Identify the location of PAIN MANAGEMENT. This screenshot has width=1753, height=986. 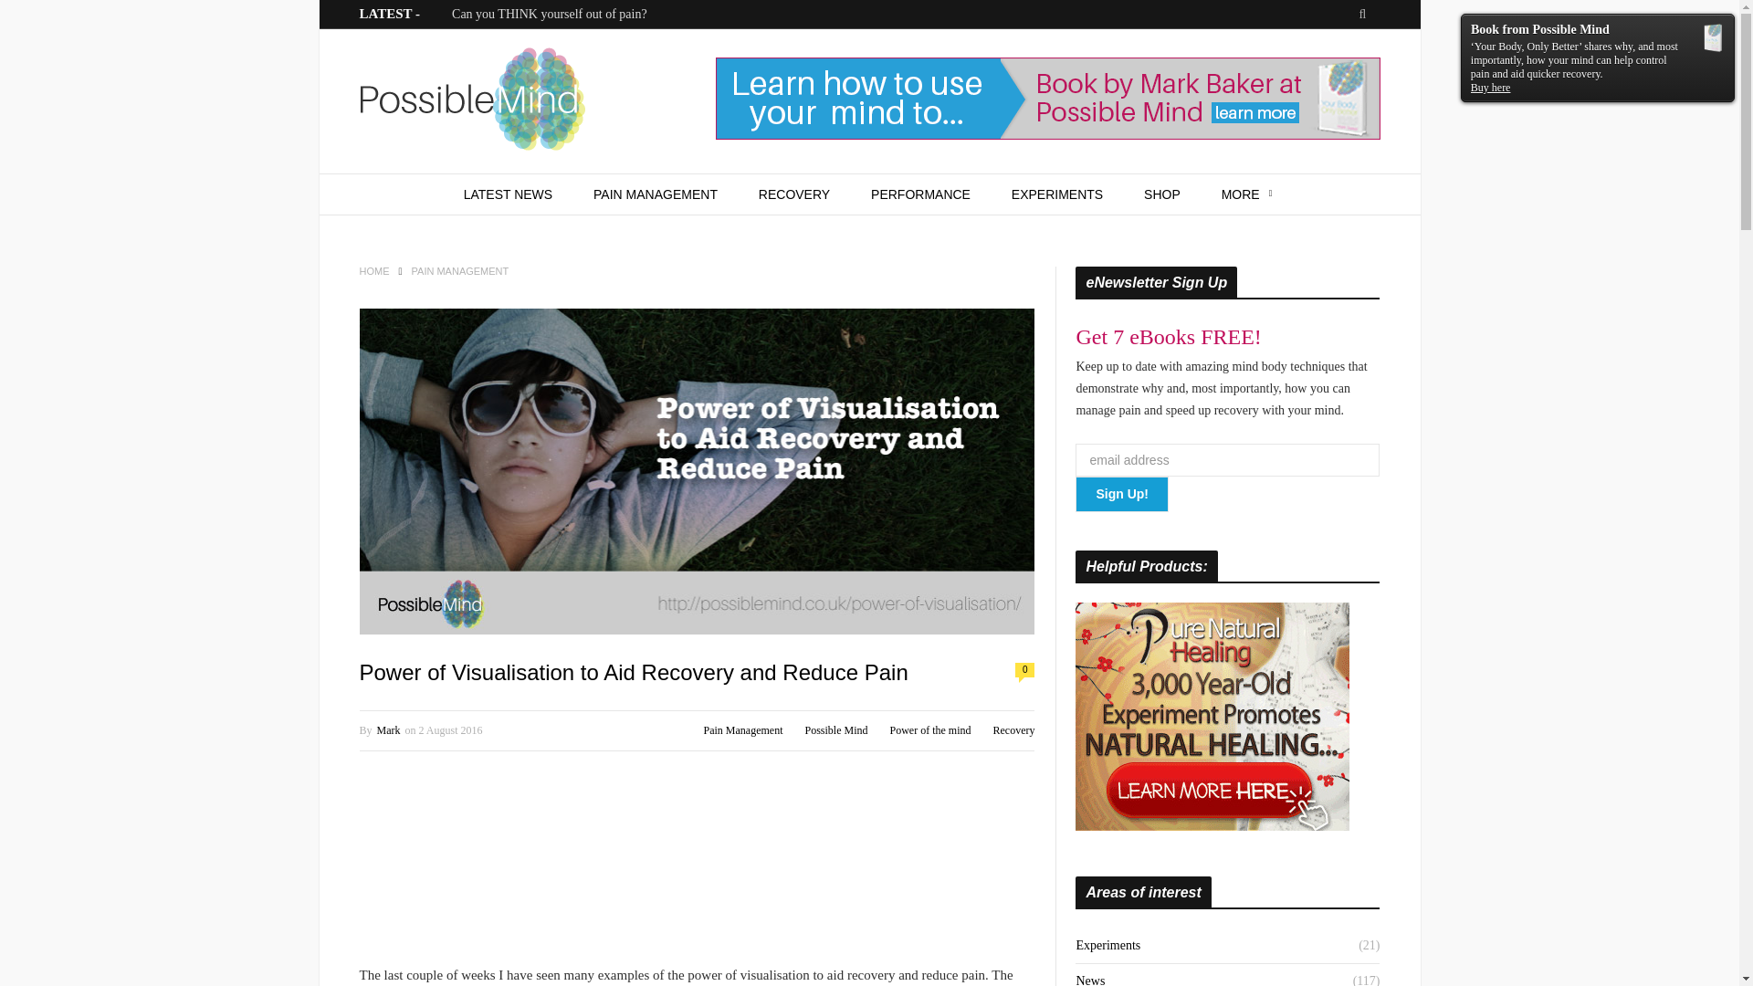
(656, 194).